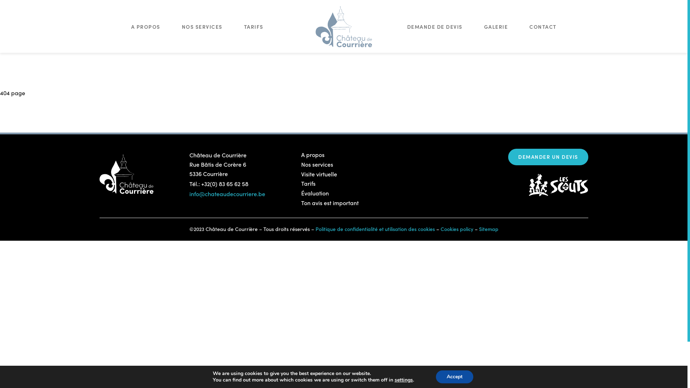 Image resolution: width=690 pixels, height=388 pixels. Describe the element at coordinates (455, 377) in the screenshot. I see `Accept` at that location.